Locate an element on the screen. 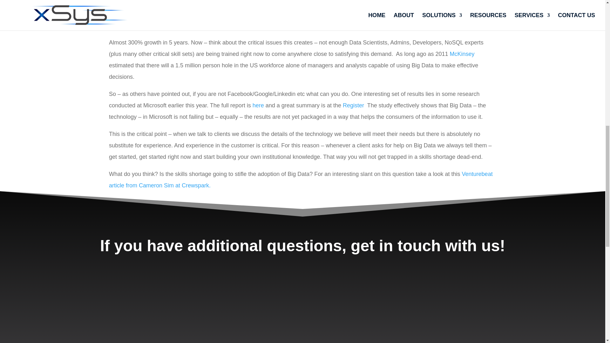  Register  is located at coordinates (354, 105).